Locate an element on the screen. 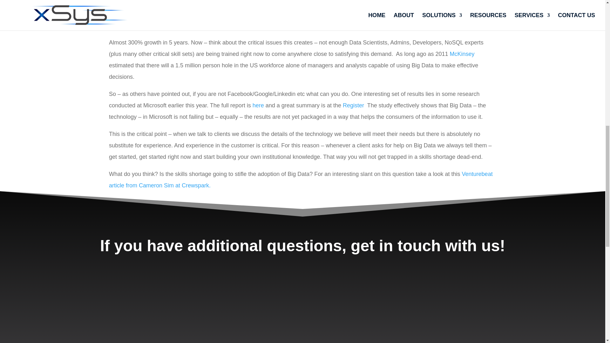  Register  is located at coordinates (354, 105).